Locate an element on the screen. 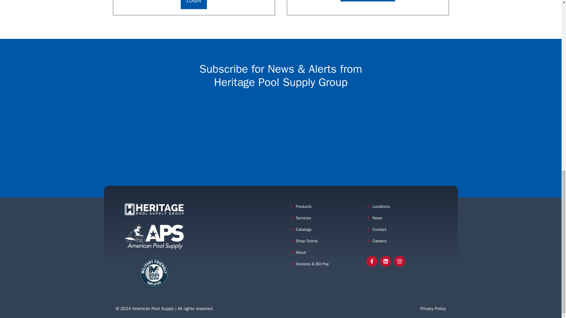 This screenshot has width=566, height=318. Shop Online is located at coordinates (307, 241).